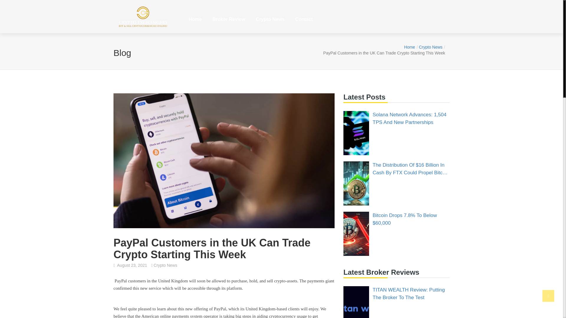  Describe the element at coordinates (432, 47) in the screenshot. I see `Crypto News` at that location.